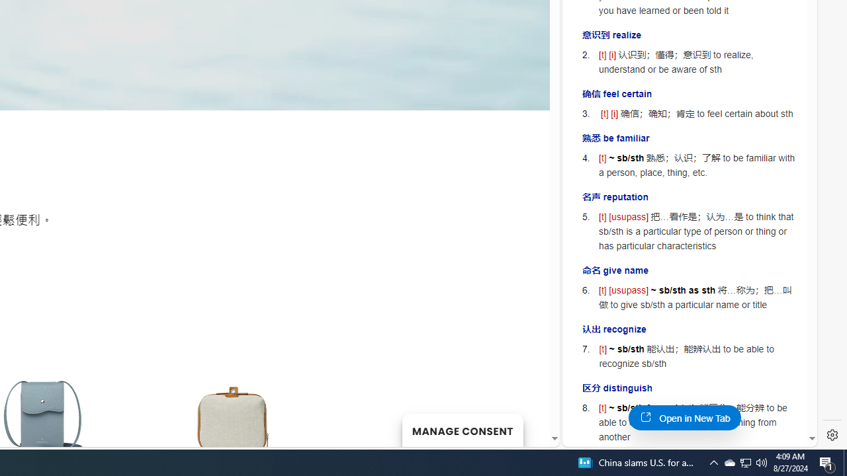  What do you see at coordinates (462, 430) in the screenshot?
I see `MANAGE CONSENT` at bounding box center [462, 430].